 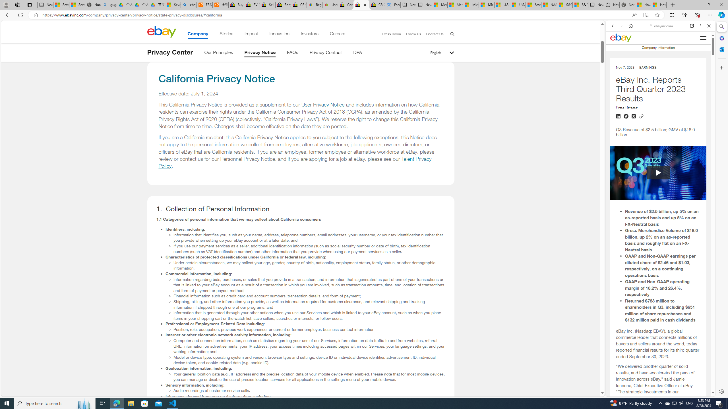 What do you see at coordinates (621, 26) in the screenshot?
I see `Forward` at bounding box center [621, 26].